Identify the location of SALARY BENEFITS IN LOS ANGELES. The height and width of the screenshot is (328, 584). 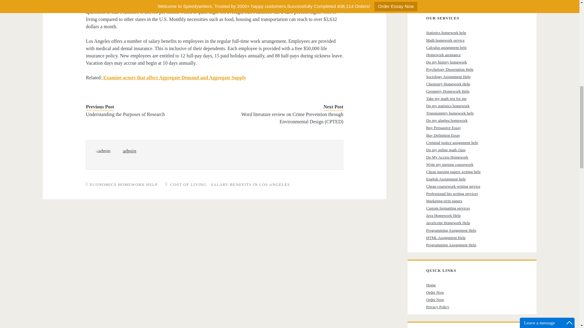
(250, 184).